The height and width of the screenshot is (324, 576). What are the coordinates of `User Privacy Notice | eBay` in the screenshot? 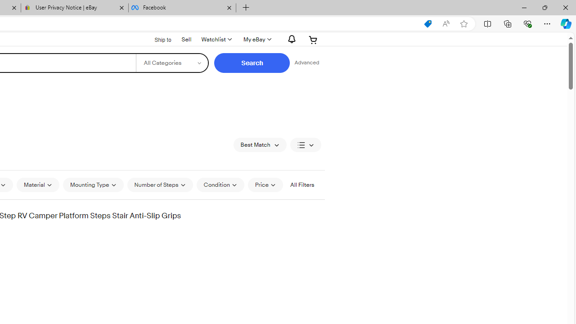 It's located at (75, 8).